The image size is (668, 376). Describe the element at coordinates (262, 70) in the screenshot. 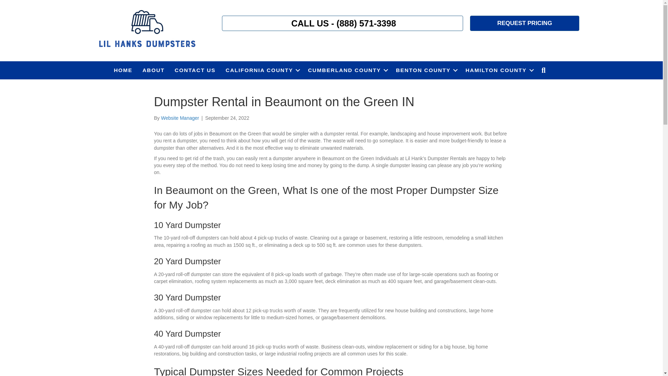

I see `CALIFORNIA COUNTY` at that location.